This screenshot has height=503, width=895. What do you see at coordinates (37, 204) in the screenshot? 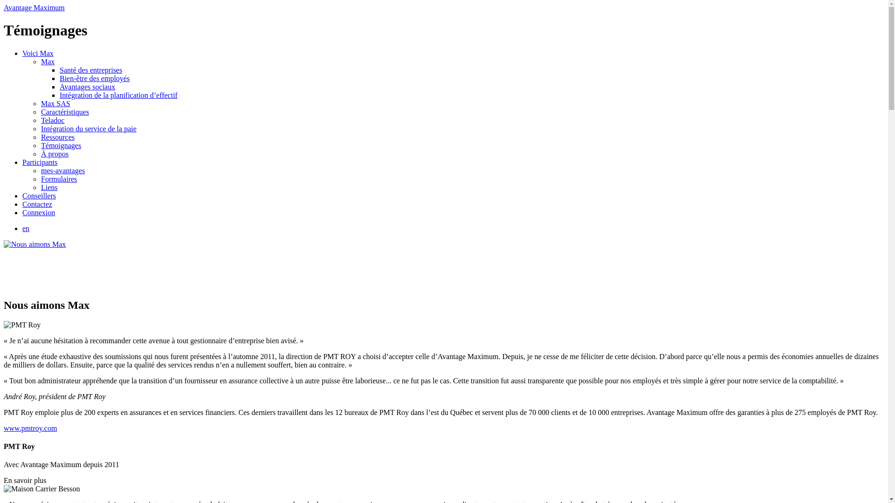
I see `Contactez` at bounding box center [37, 204].